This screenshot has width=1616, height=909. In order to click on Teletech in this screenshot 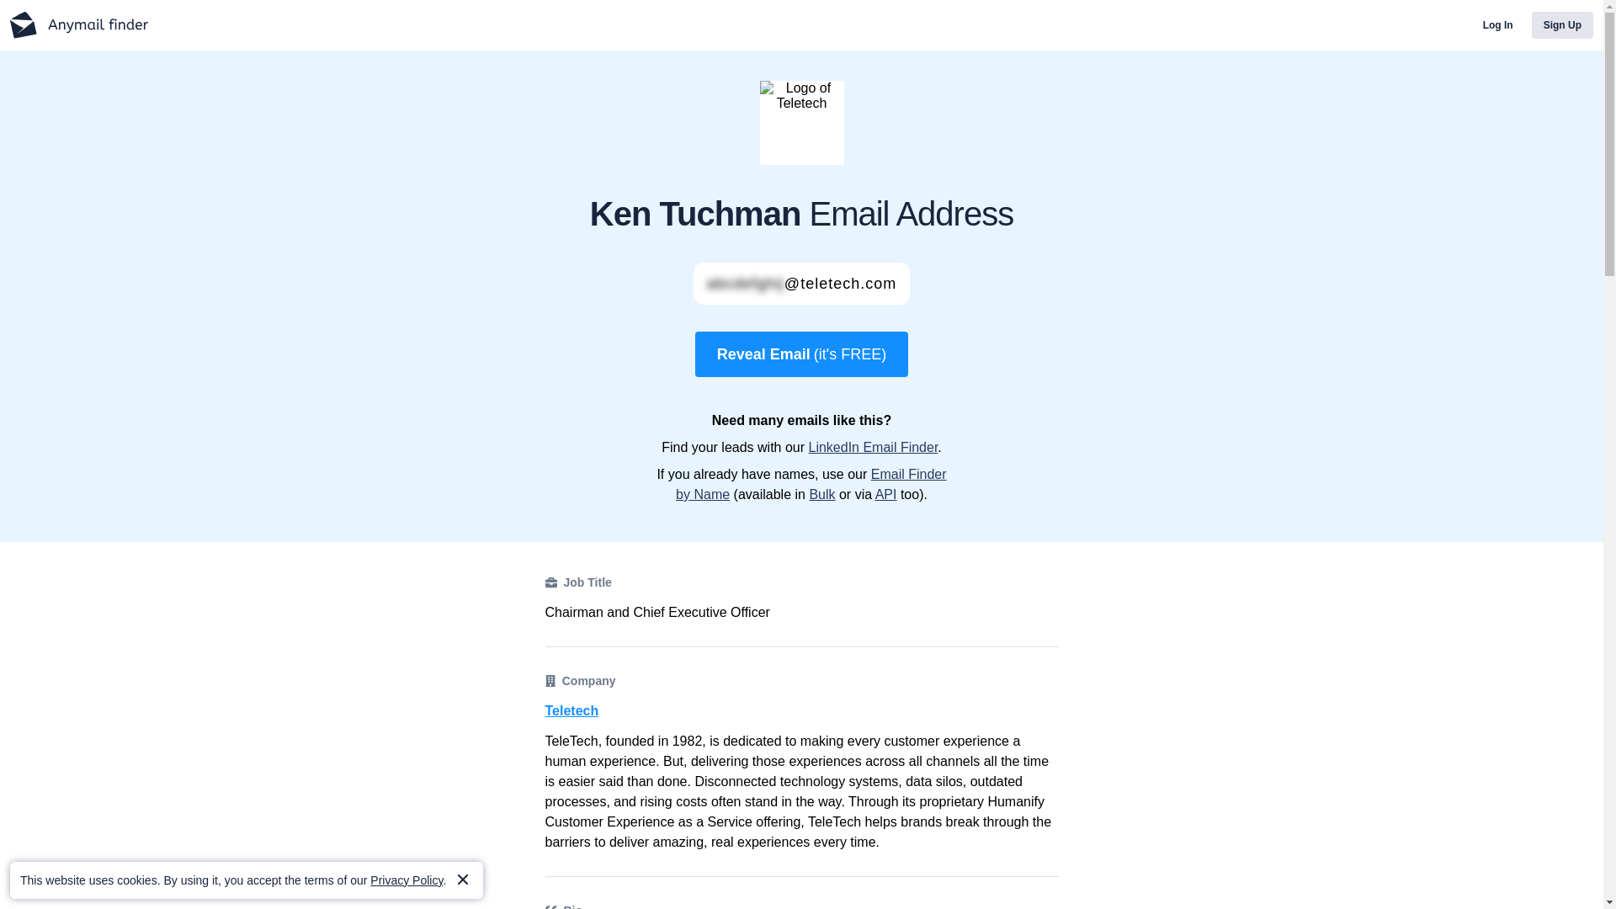, I will do `click(801, 710)`.